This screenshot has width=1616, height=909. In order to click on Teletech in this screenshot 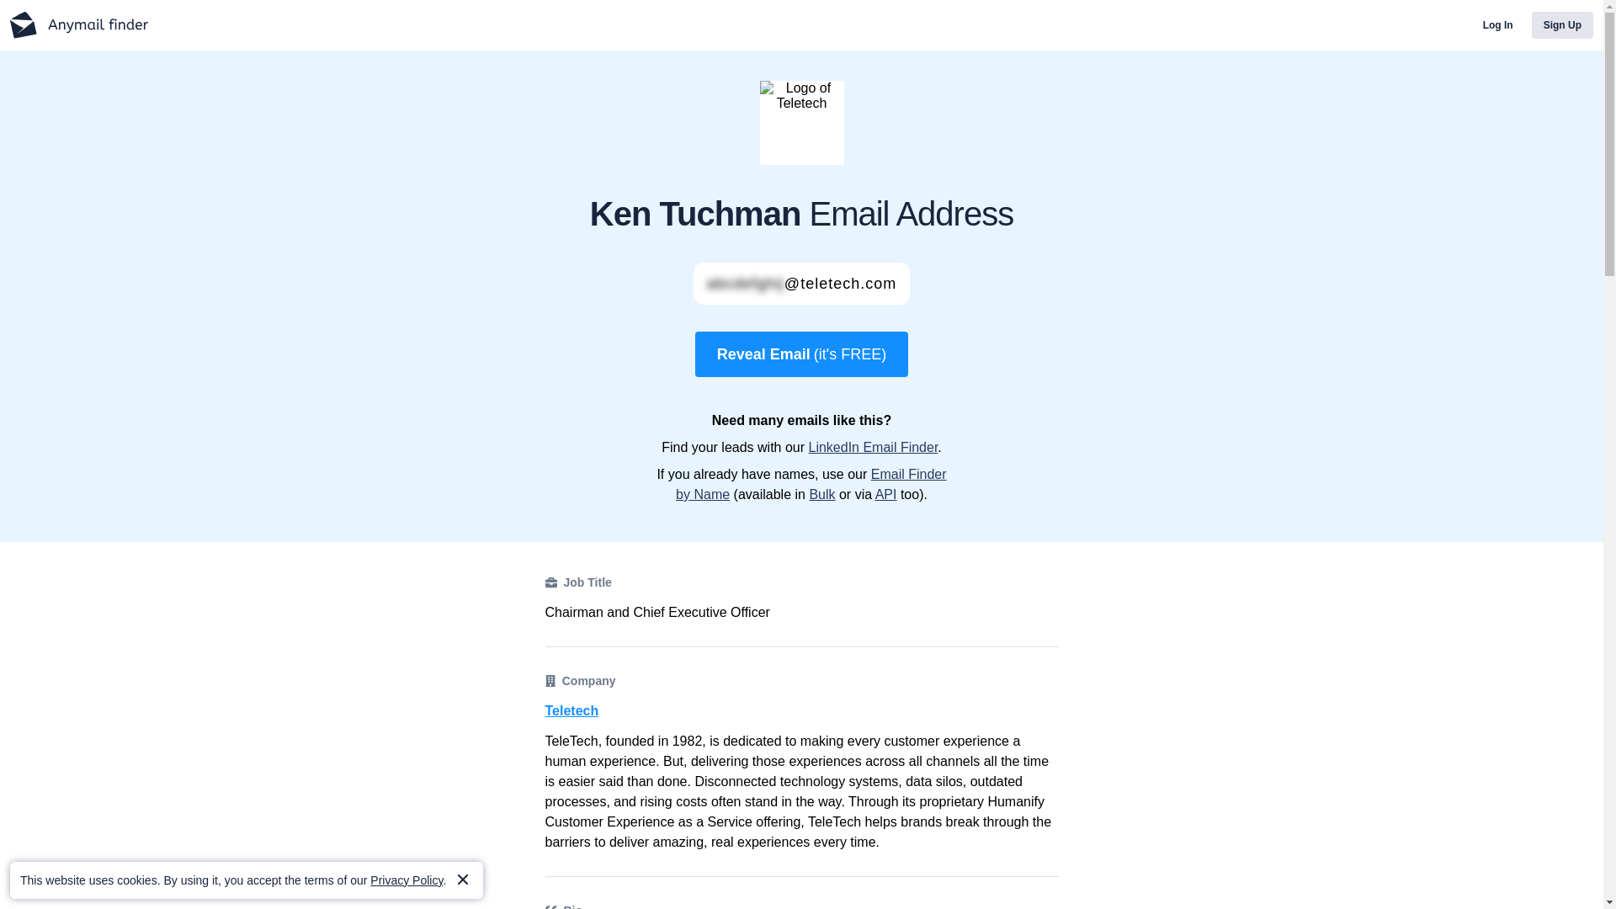, I will do `click(801, 710)`.